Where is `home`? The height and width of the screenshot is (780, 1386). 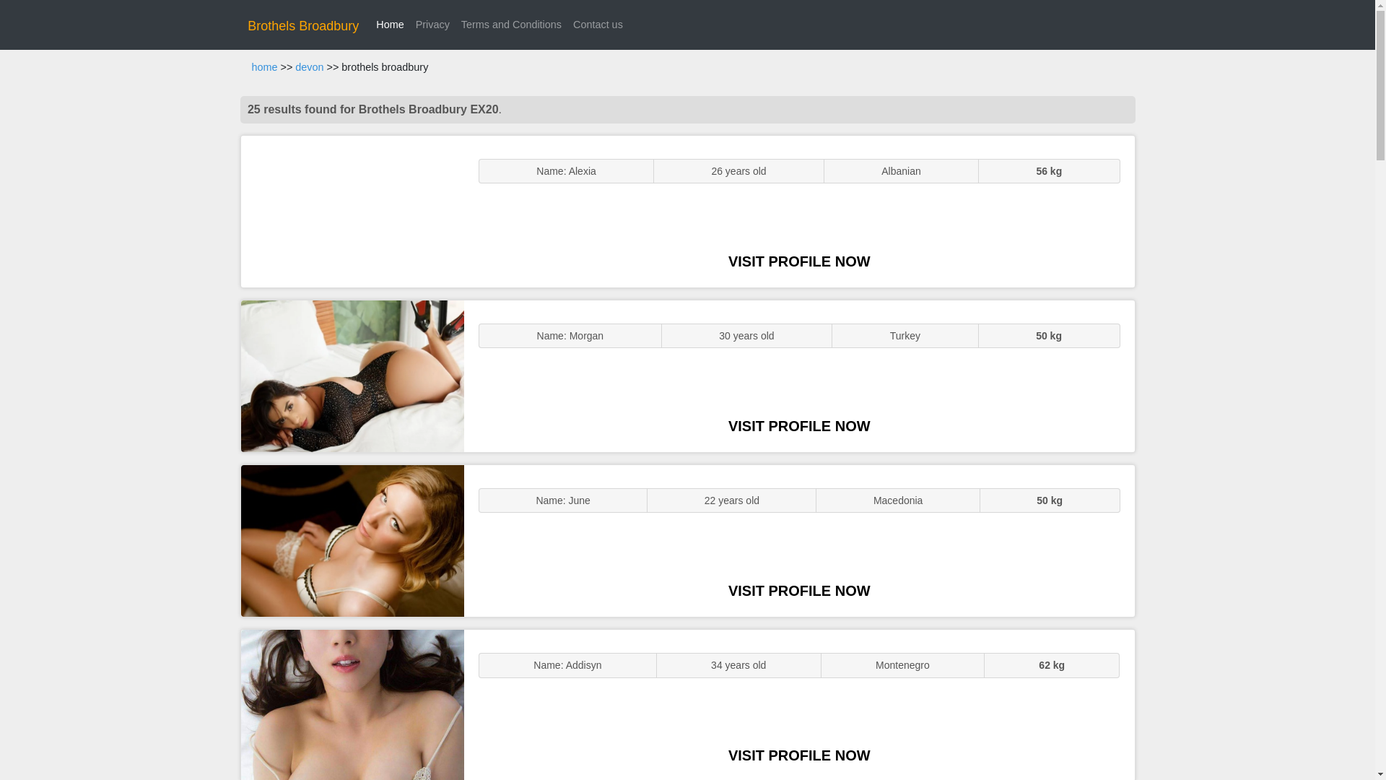 home is located at coordinates (264, 67).